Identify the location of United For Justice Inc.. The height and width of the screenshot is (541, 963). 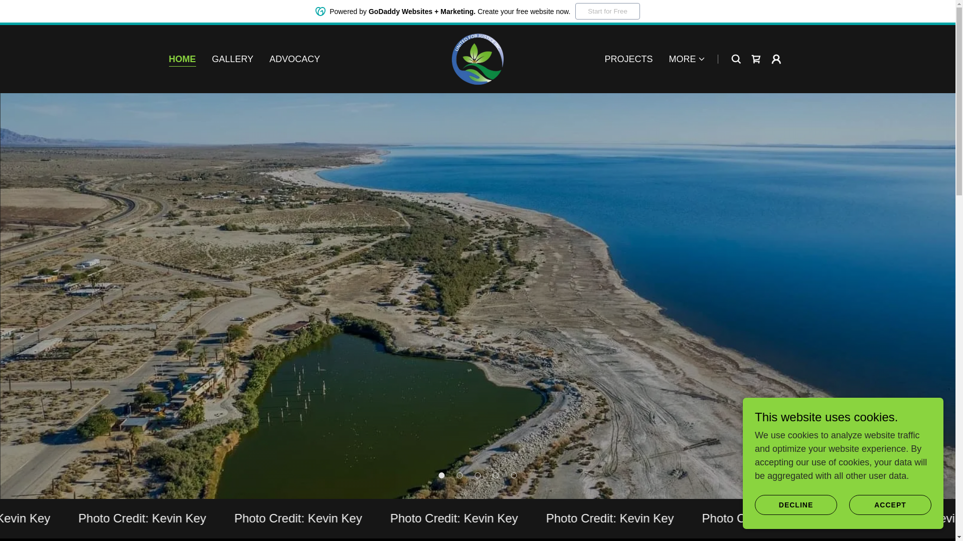
(477, 58).